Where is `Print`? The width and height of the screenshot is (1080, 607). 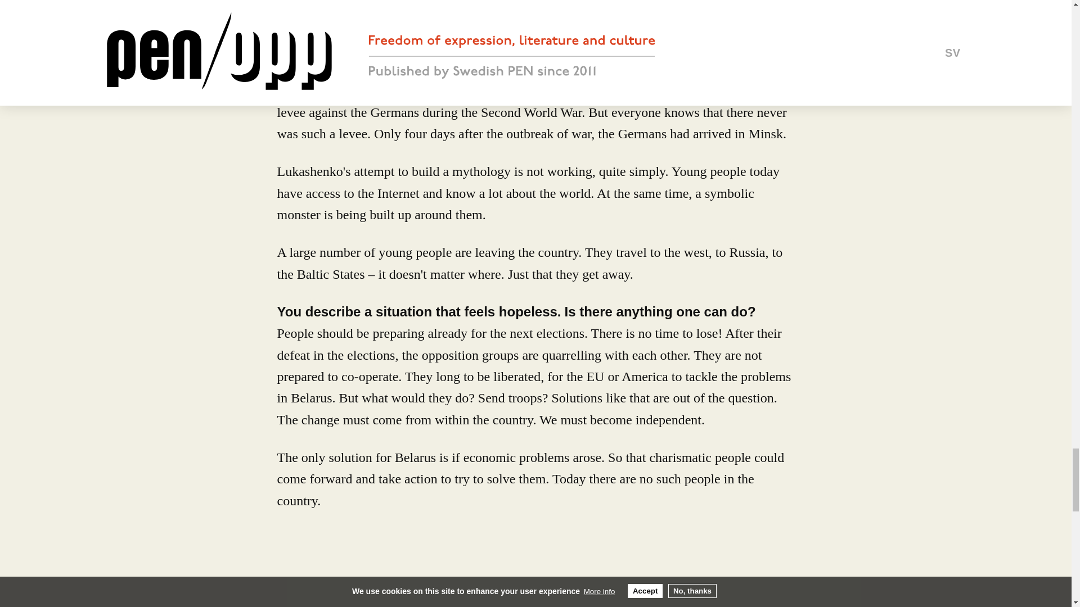 Print is located at coordinates (412, 579).